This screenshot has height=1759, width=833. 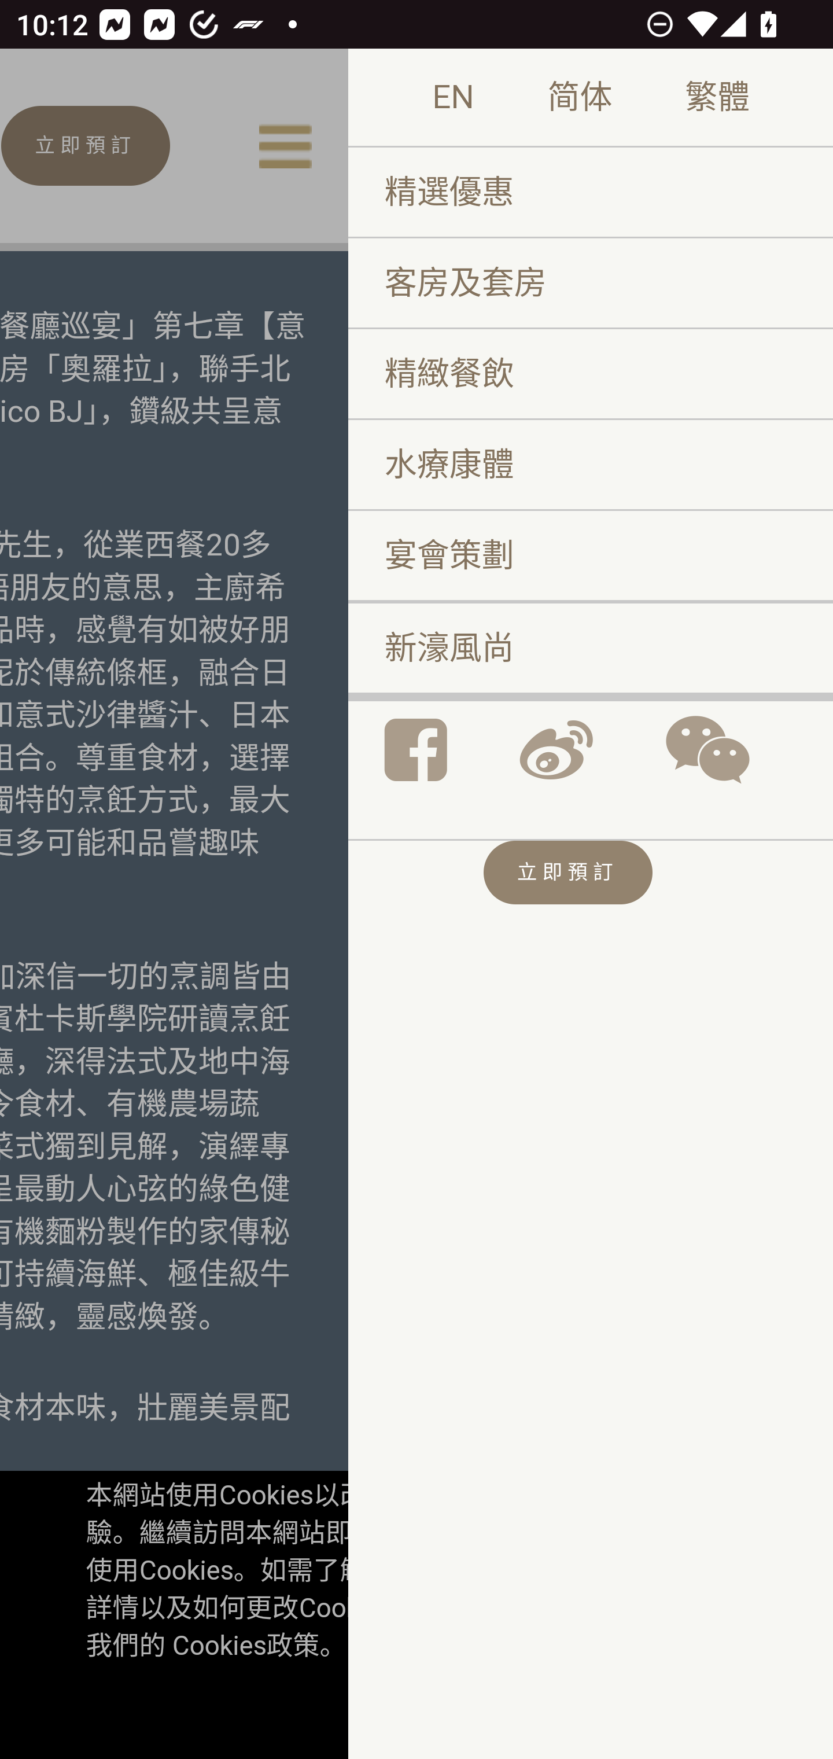 I want to click on , so click(x=707, y=750).